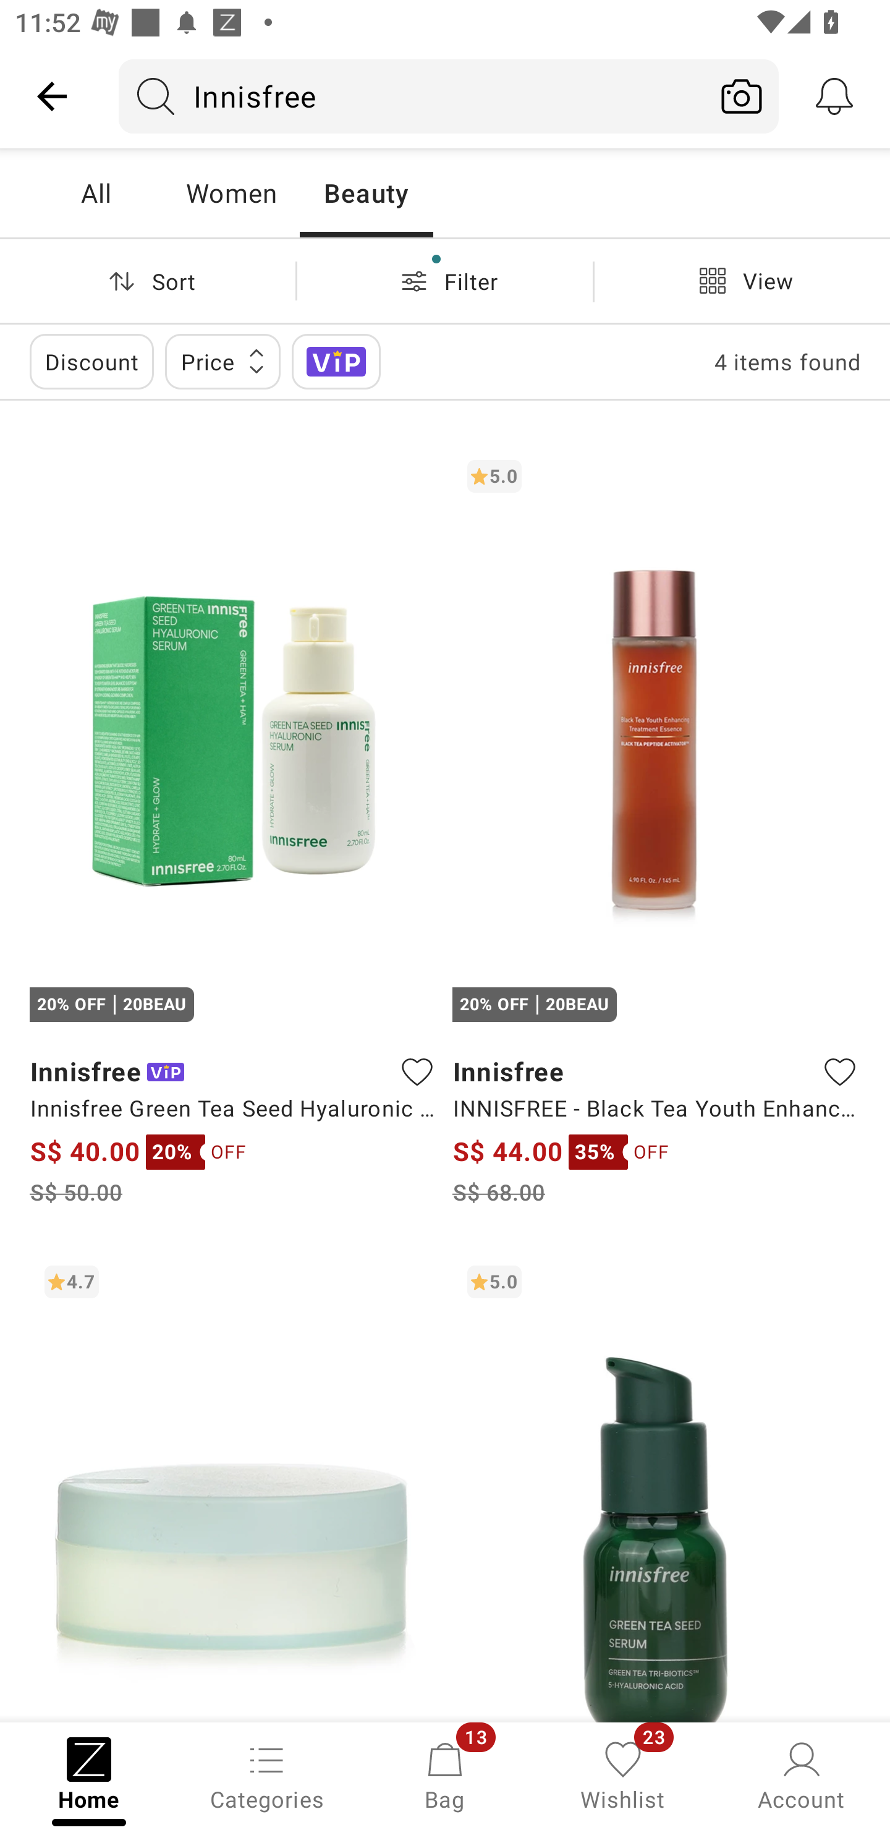 The image size is (890, 1830). I want to click on Filter, so click(445, 281).